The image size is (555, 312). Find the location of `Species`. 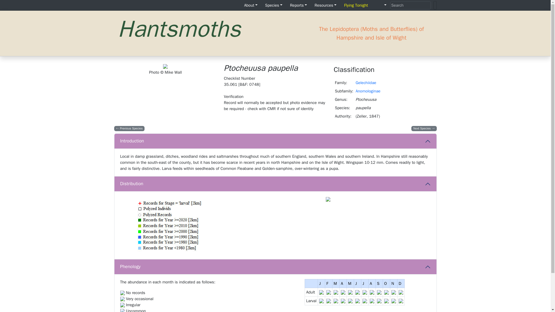

Species is located at coordinates (273, 5).